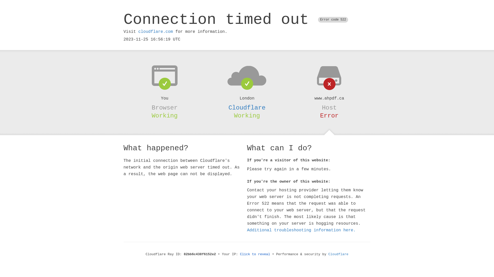  Describe the element at coordinates (301, 230) in the screenshot. I see `Additional troubleshooting information here.` at that location.